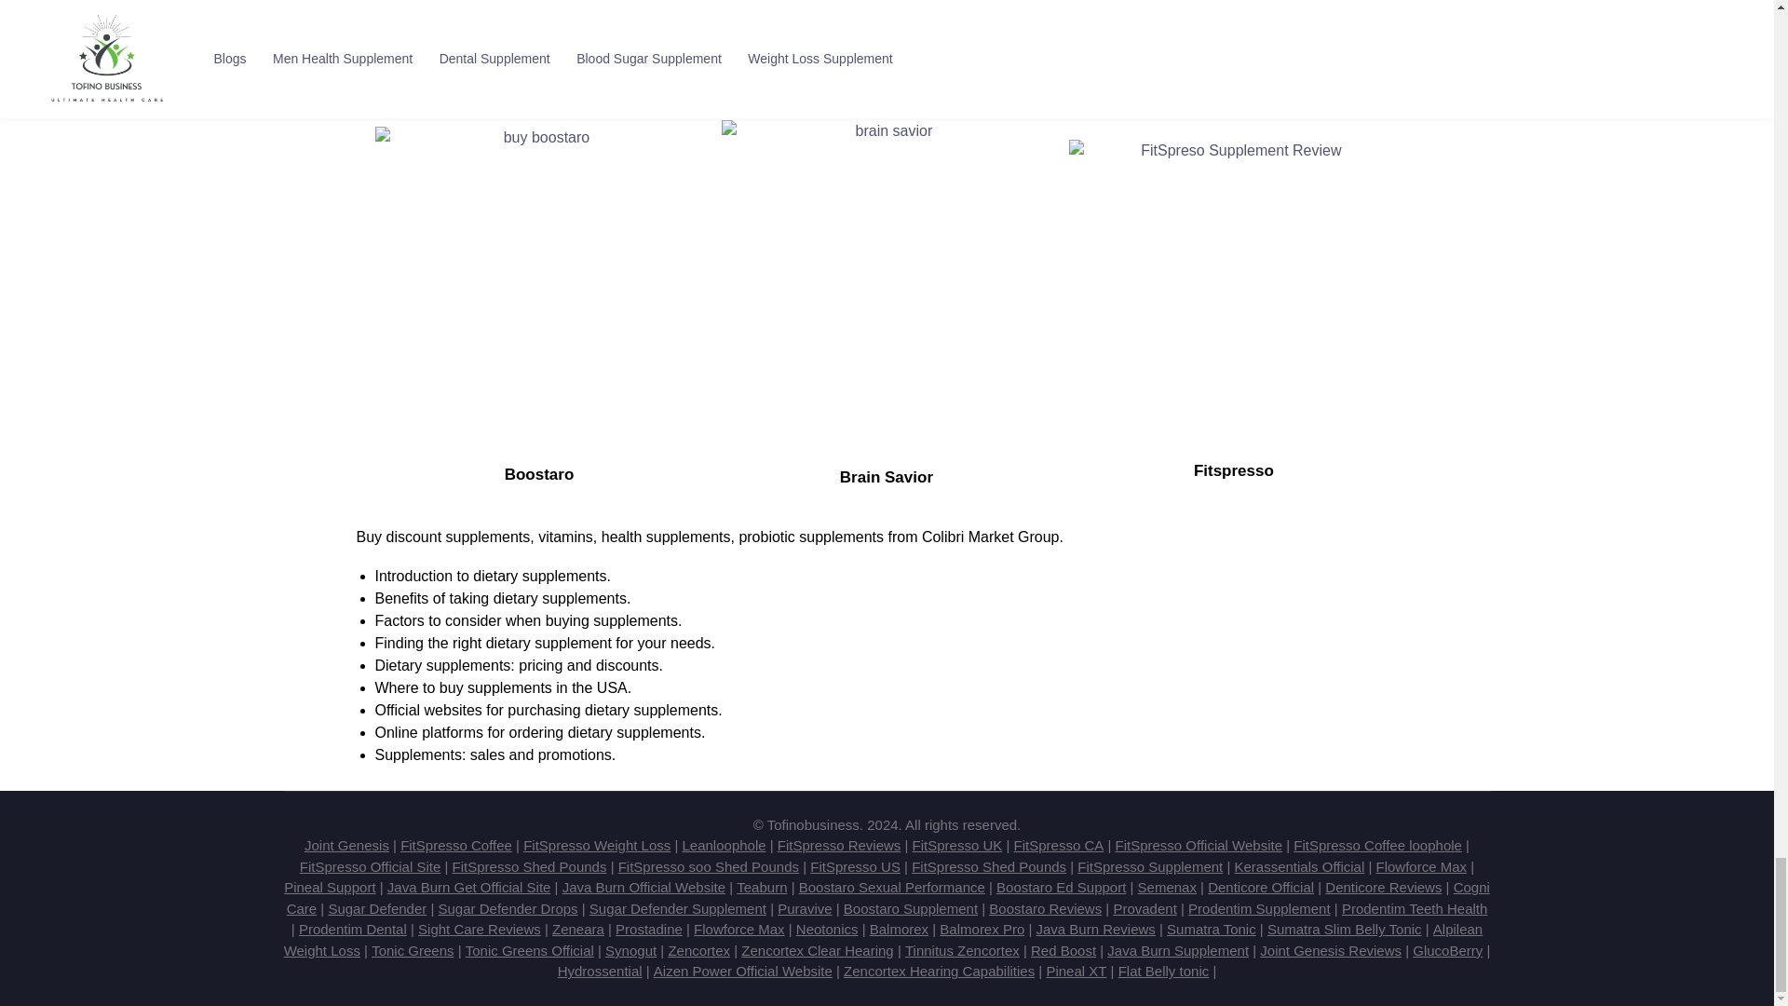  I want to click on FitSpresso CA, so click(1059, 844).